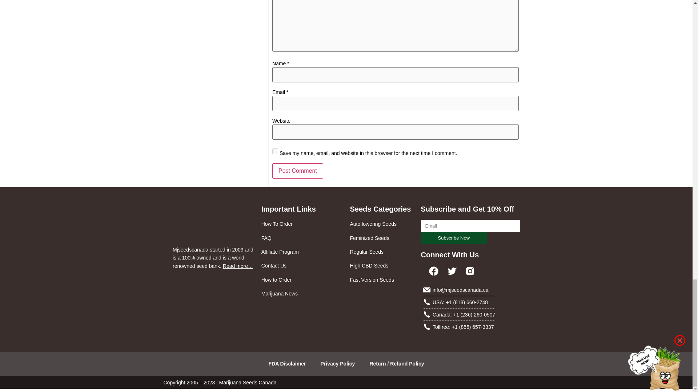 The image size is (698, 392). What do you see at coordinates (213, 287) in the screenshot?
I see `asseenin` at bounding box center [213, 287].